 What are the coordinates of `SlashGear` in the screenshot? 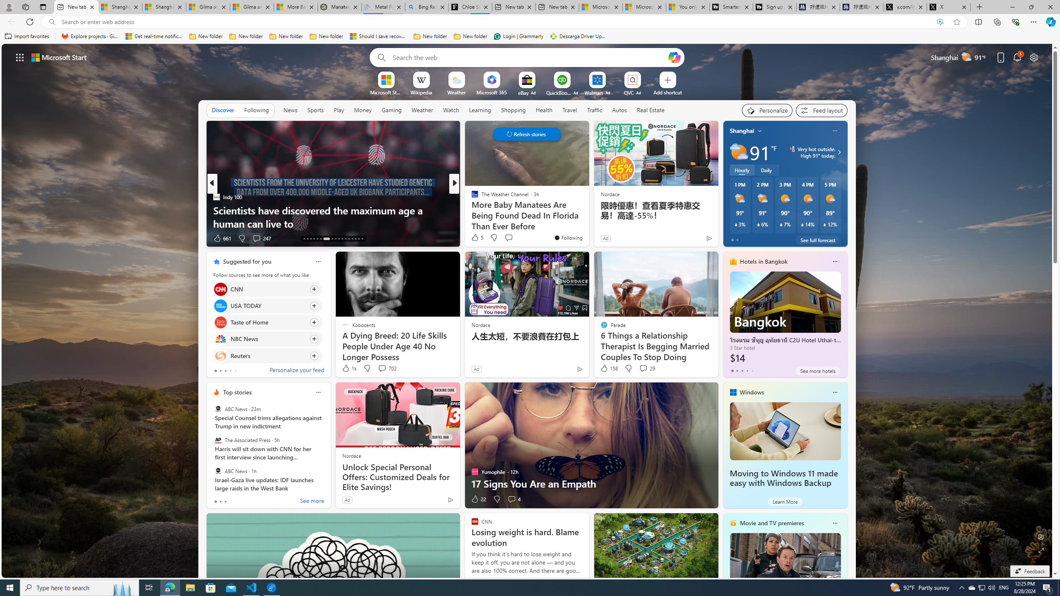 It's located at (471, 197).